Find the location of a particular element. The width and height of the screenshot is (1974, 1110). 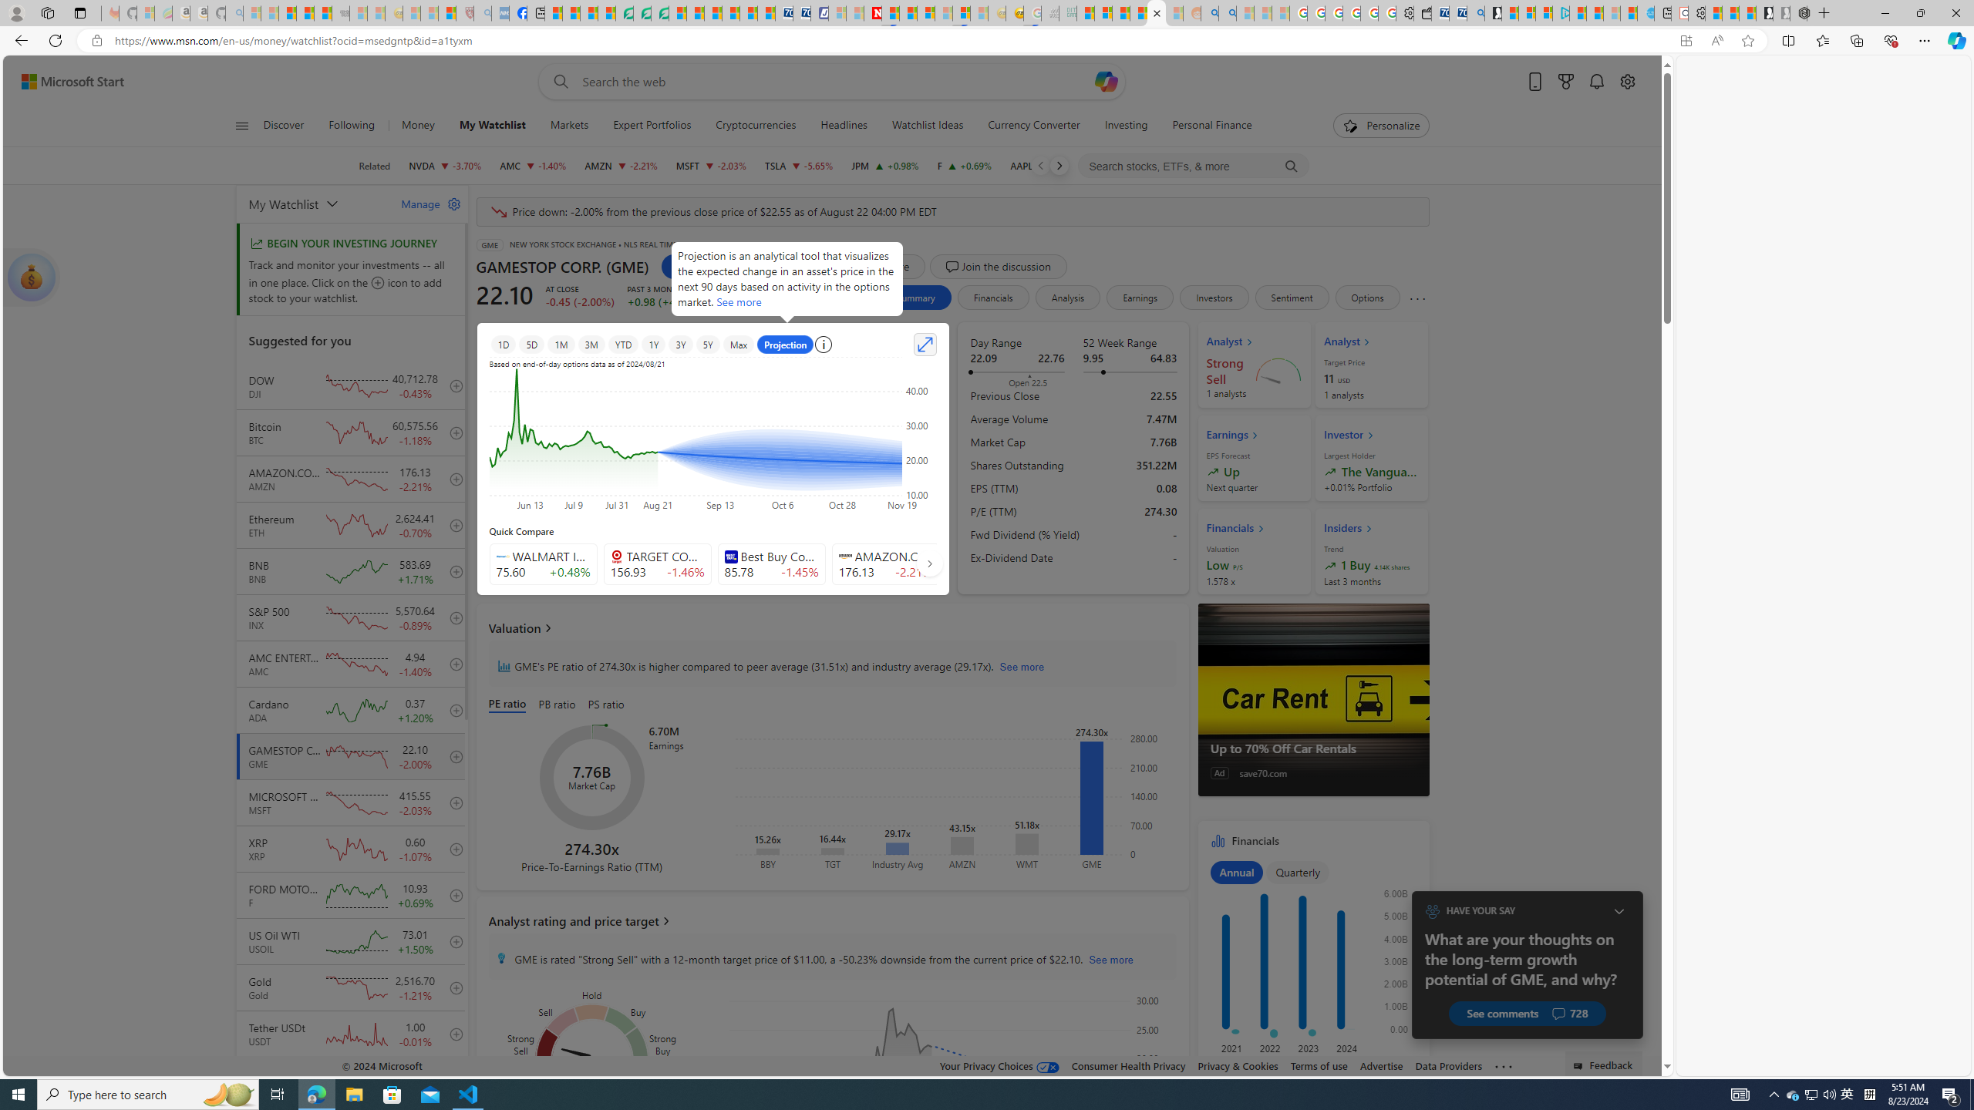

Open Copilot is located at coordinates (1106, 82).